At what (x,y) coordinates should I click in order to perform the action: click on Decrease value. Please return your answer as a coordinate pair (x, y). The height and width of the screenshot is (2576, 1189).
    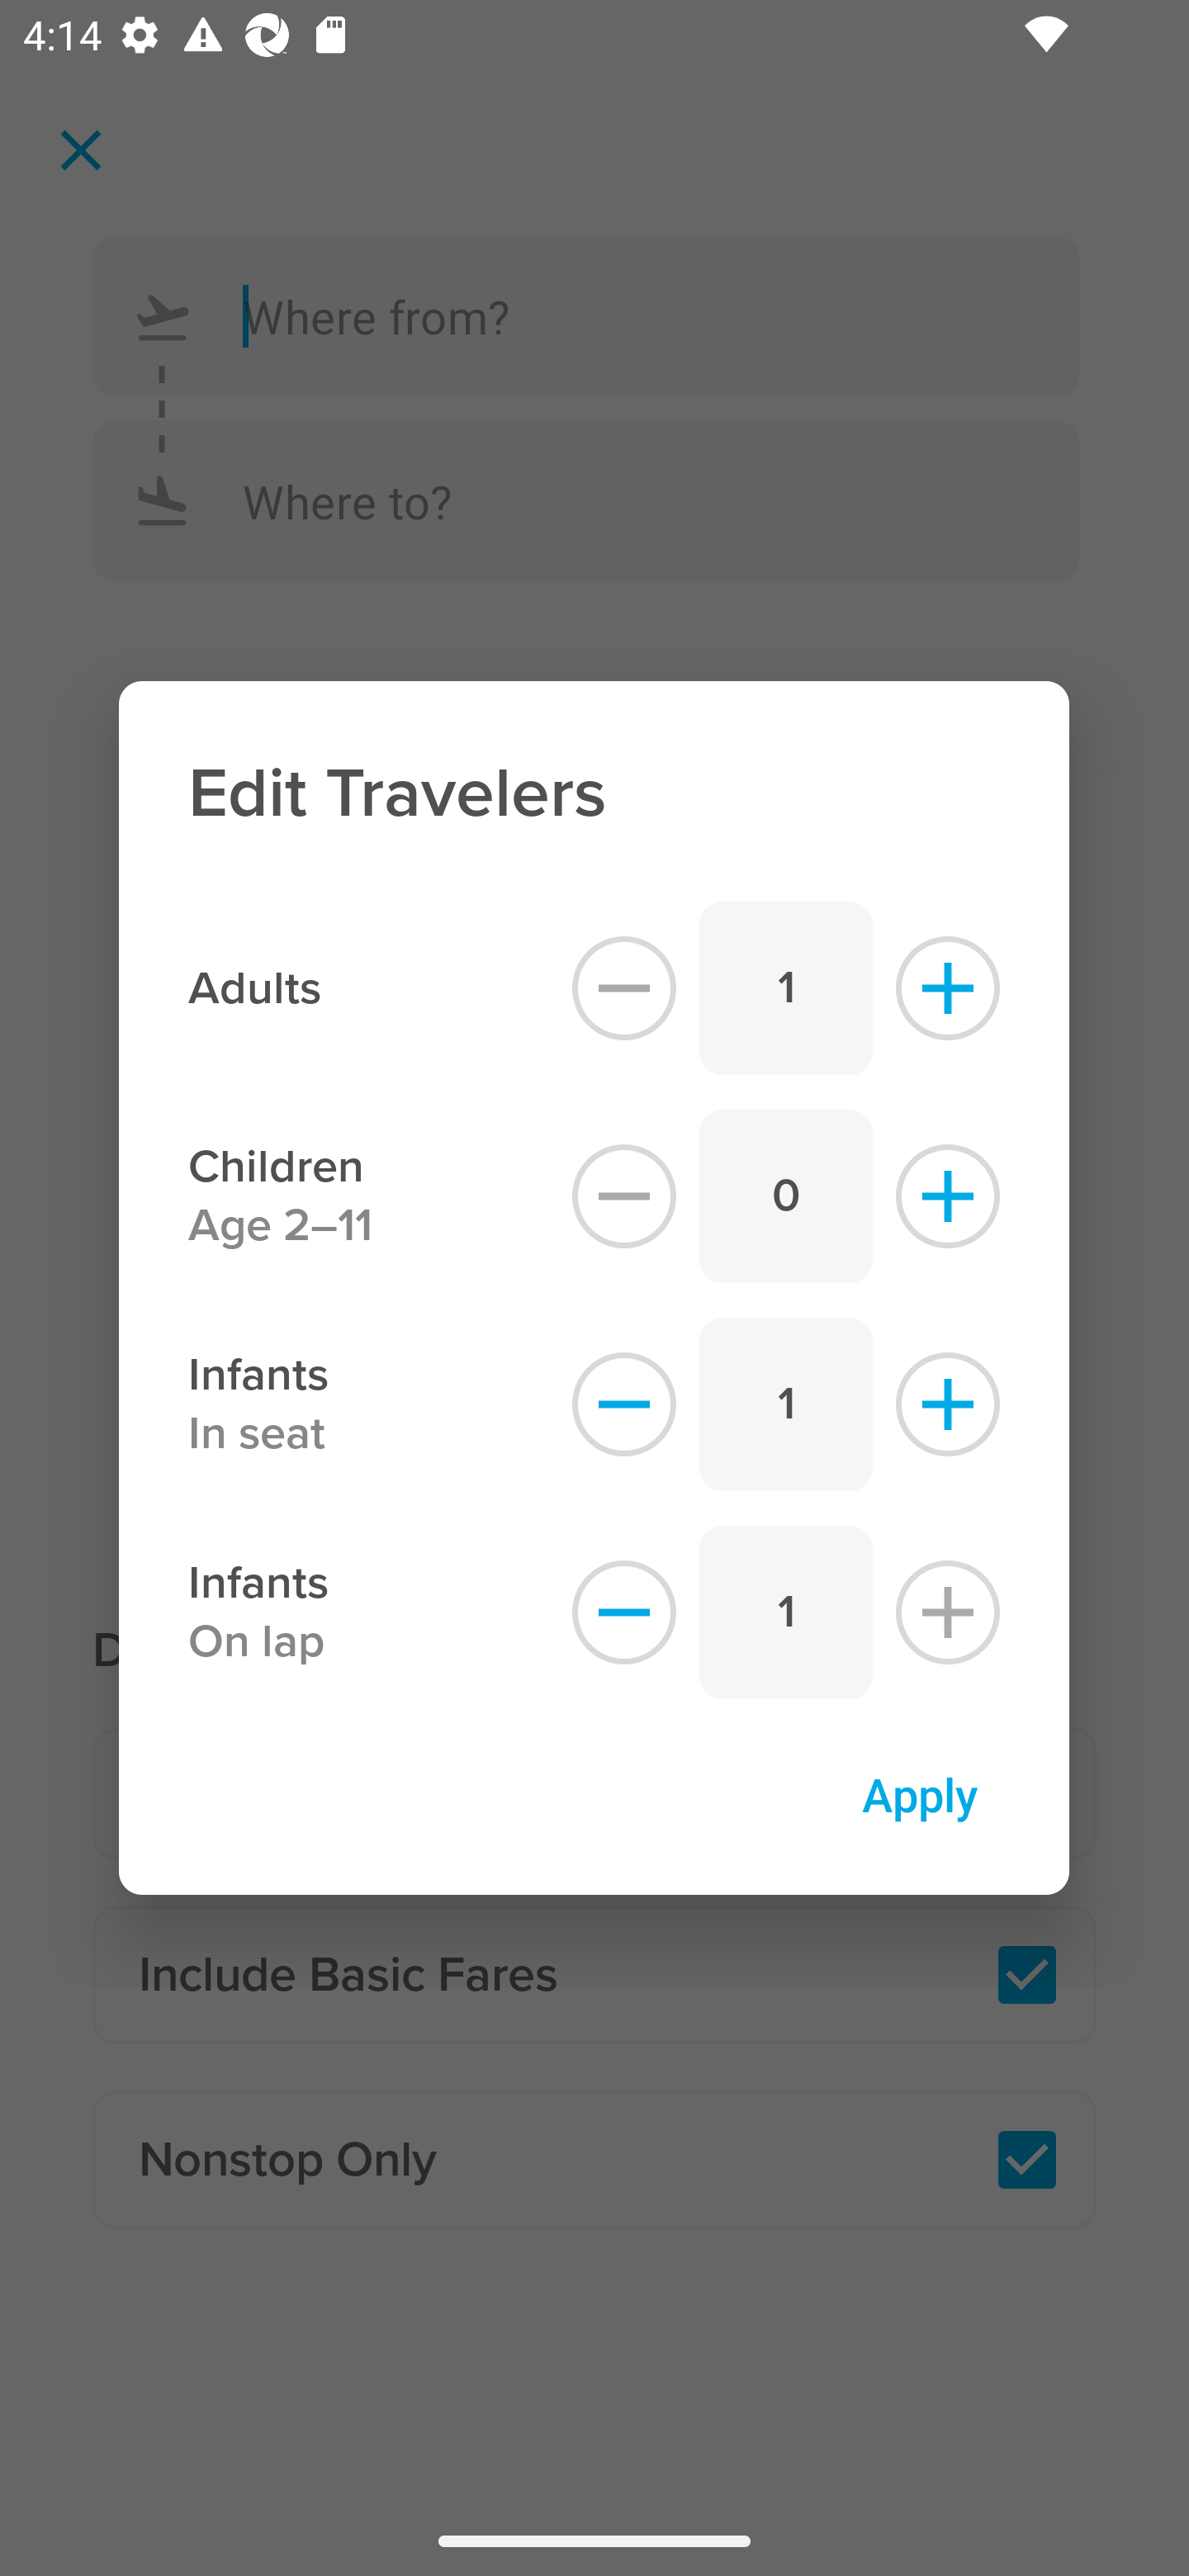
    Looking at the image, I should click on (624, 1612).